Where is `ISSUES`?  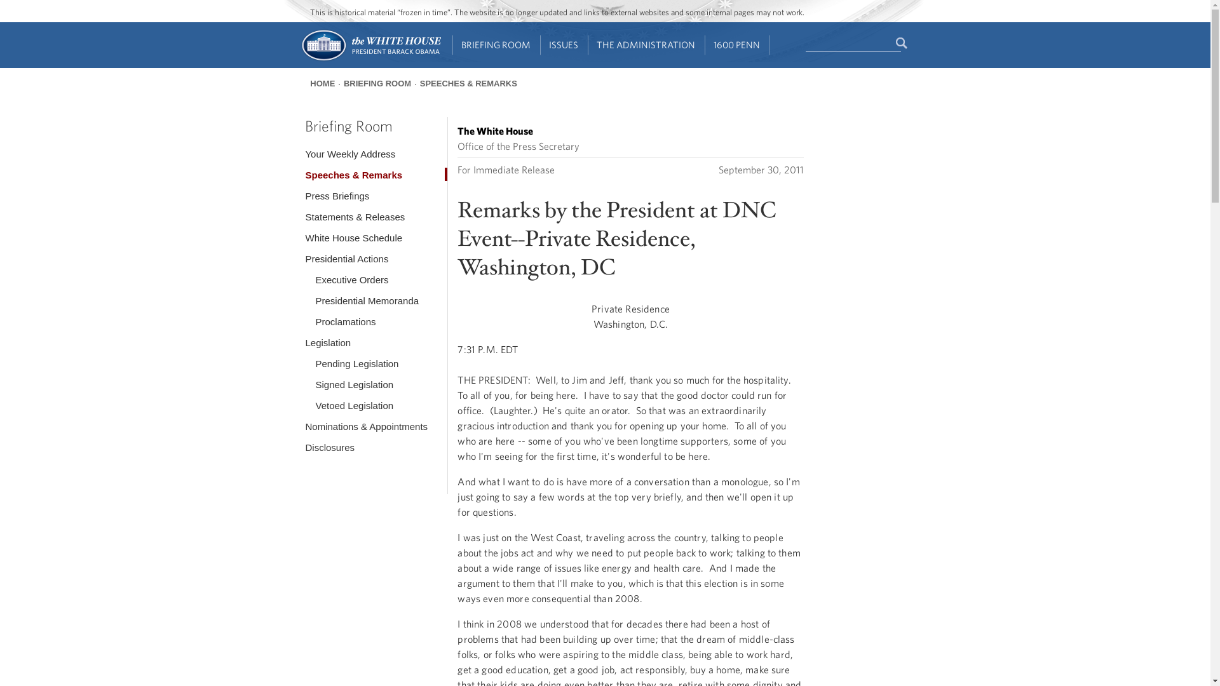
ISSUES is located at coordinates (564, 45).